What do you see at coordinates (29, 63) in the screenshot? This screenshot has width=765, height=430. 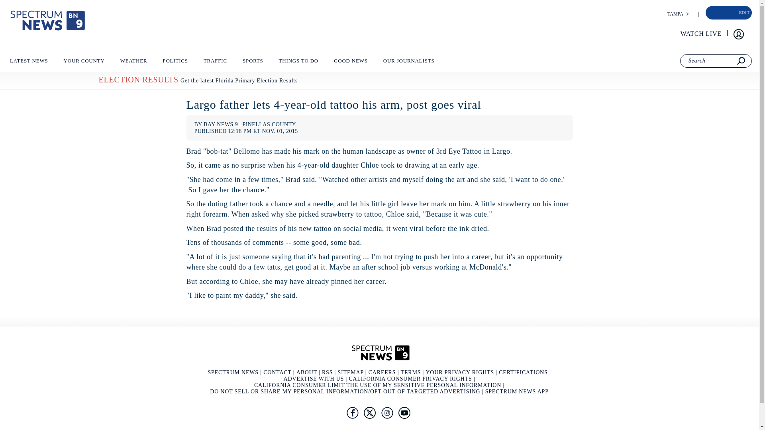 I see `LATEST NEWS` at bounding box center [29, 63].